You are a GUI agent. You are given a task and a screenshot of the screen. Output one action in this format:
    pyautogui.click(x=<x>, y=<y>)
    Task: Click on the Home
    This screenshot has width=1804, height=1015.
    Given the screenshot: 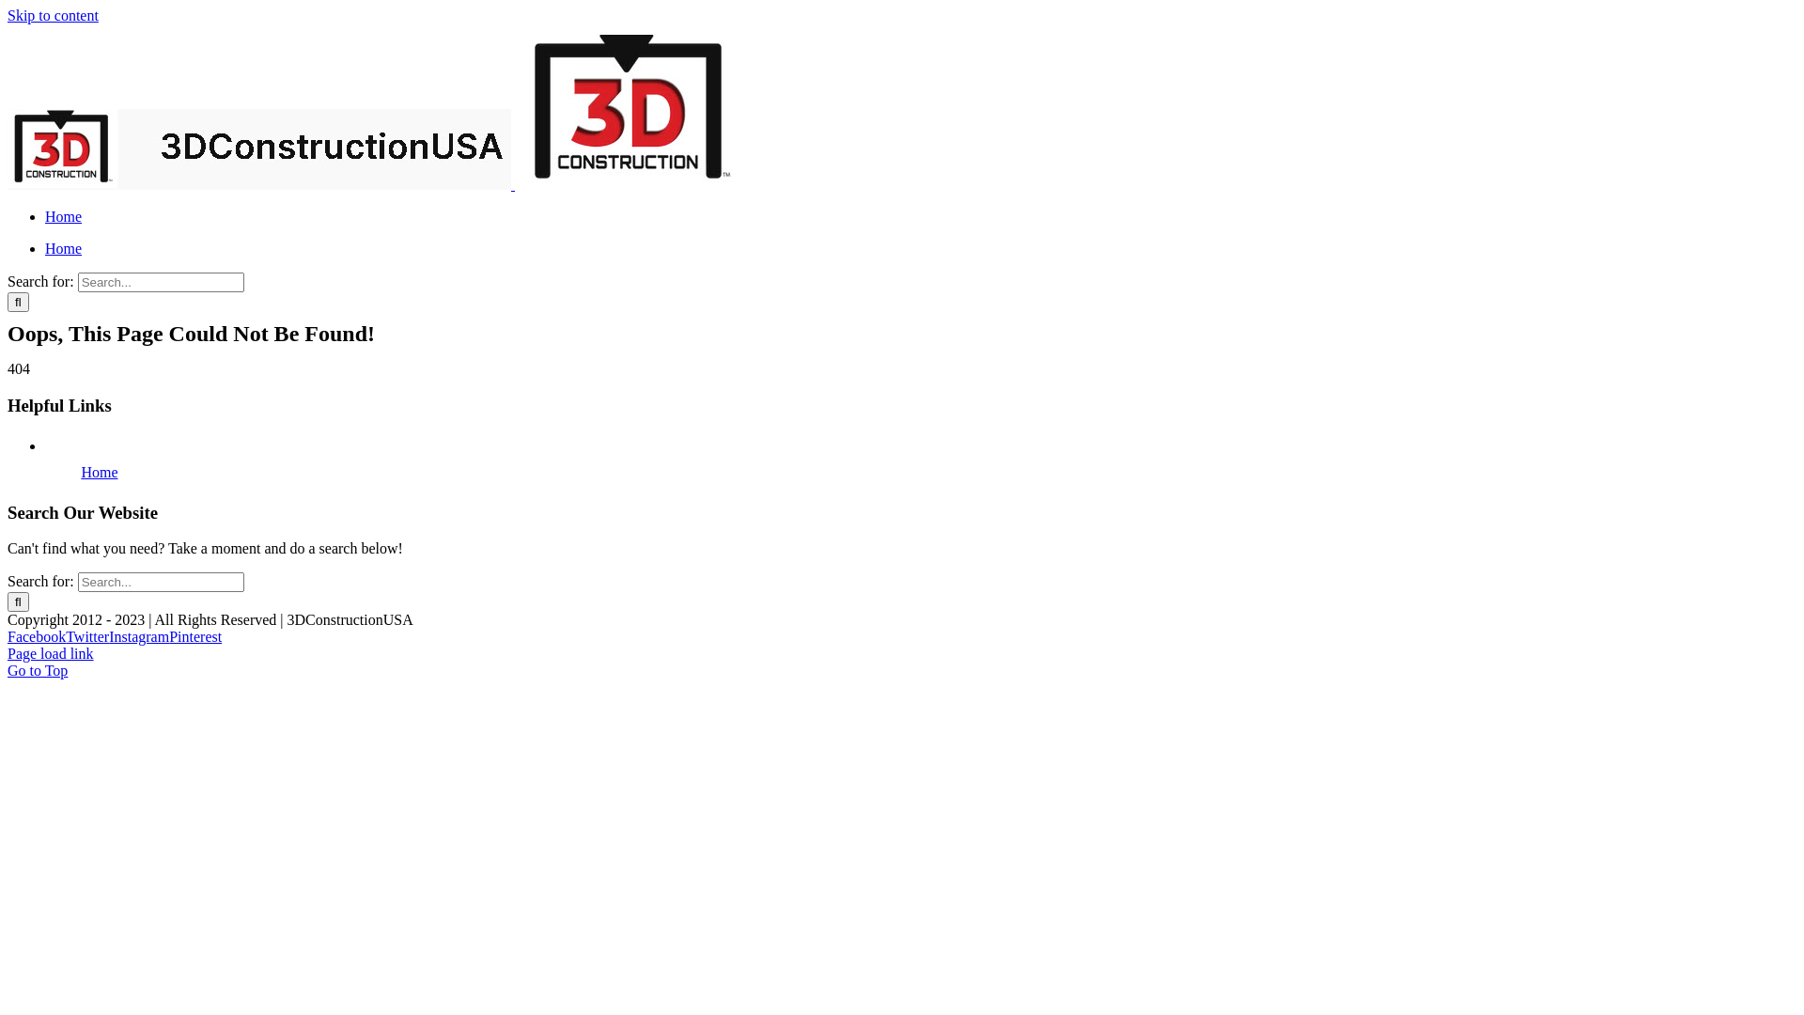 What is the action you would take?
    pyautogui.click(x=64, y=248)
    